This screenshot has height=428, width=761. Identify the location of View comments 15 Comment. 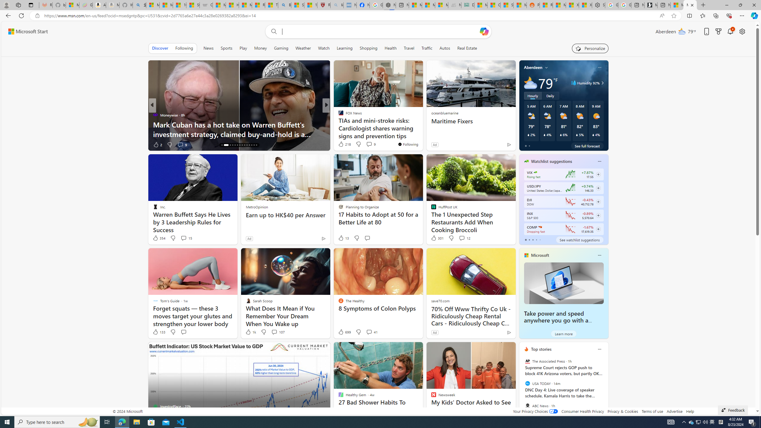
(186, 238).